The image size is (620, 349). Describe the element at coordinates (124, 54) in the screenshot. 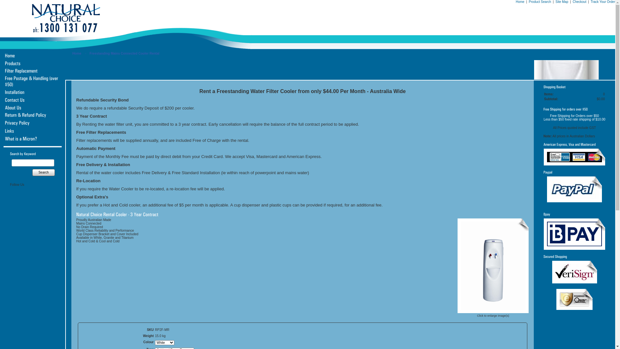

I see `Freestanding Mains Connected Cooler Rental` at that location.